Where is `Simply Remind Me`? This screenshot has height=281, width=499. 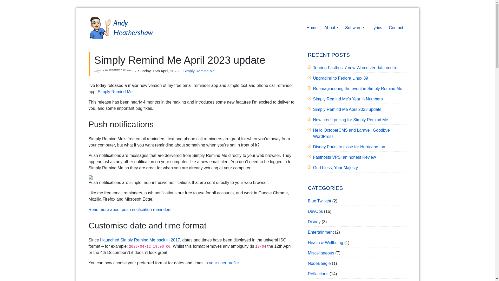 Simply Remind Me is located at coordinates (199, 71).